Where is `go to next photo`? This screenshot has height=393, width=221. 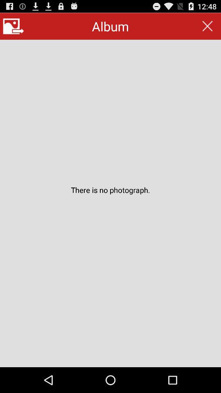
go to next photo is located at coordinates (13, 26).